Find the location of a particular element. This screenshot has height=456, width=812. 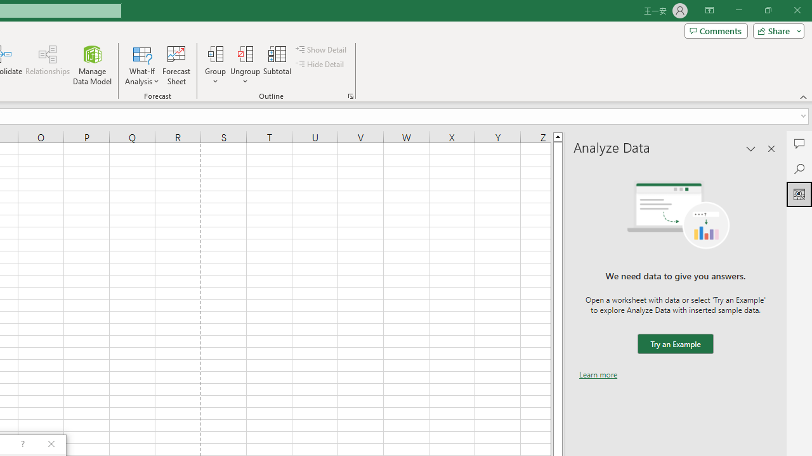

Restore Down is located at coordinates (768, 10).